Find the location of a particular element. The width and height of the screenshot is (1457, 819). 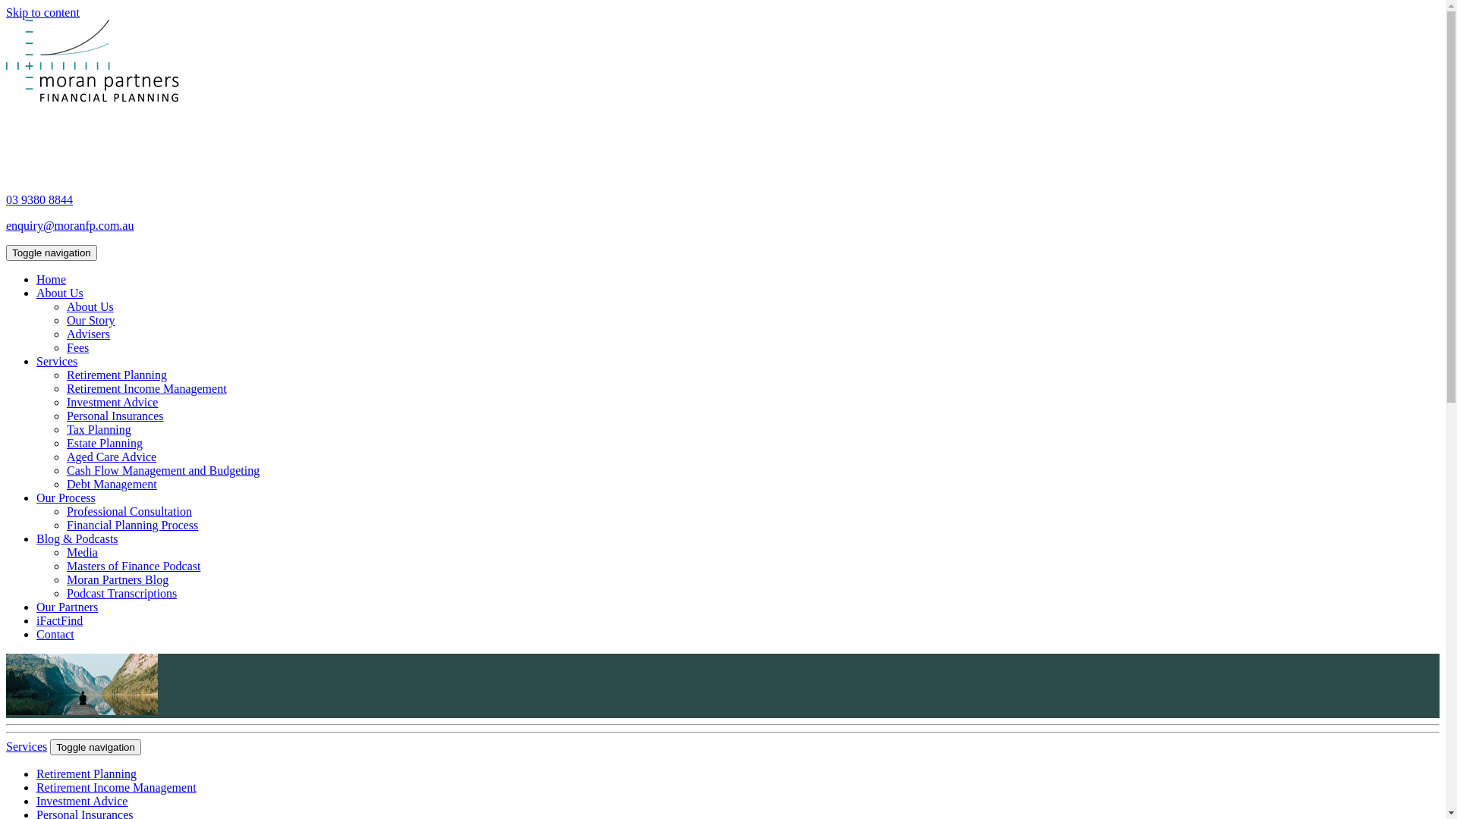

Tax Planning is located at coordinates (99, 429).